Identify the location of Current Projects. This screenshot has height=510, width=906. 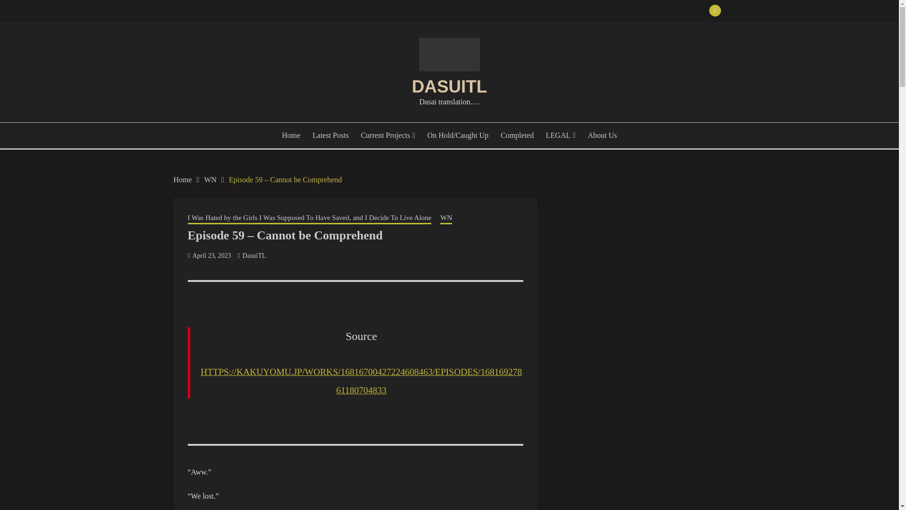
(388, 136).